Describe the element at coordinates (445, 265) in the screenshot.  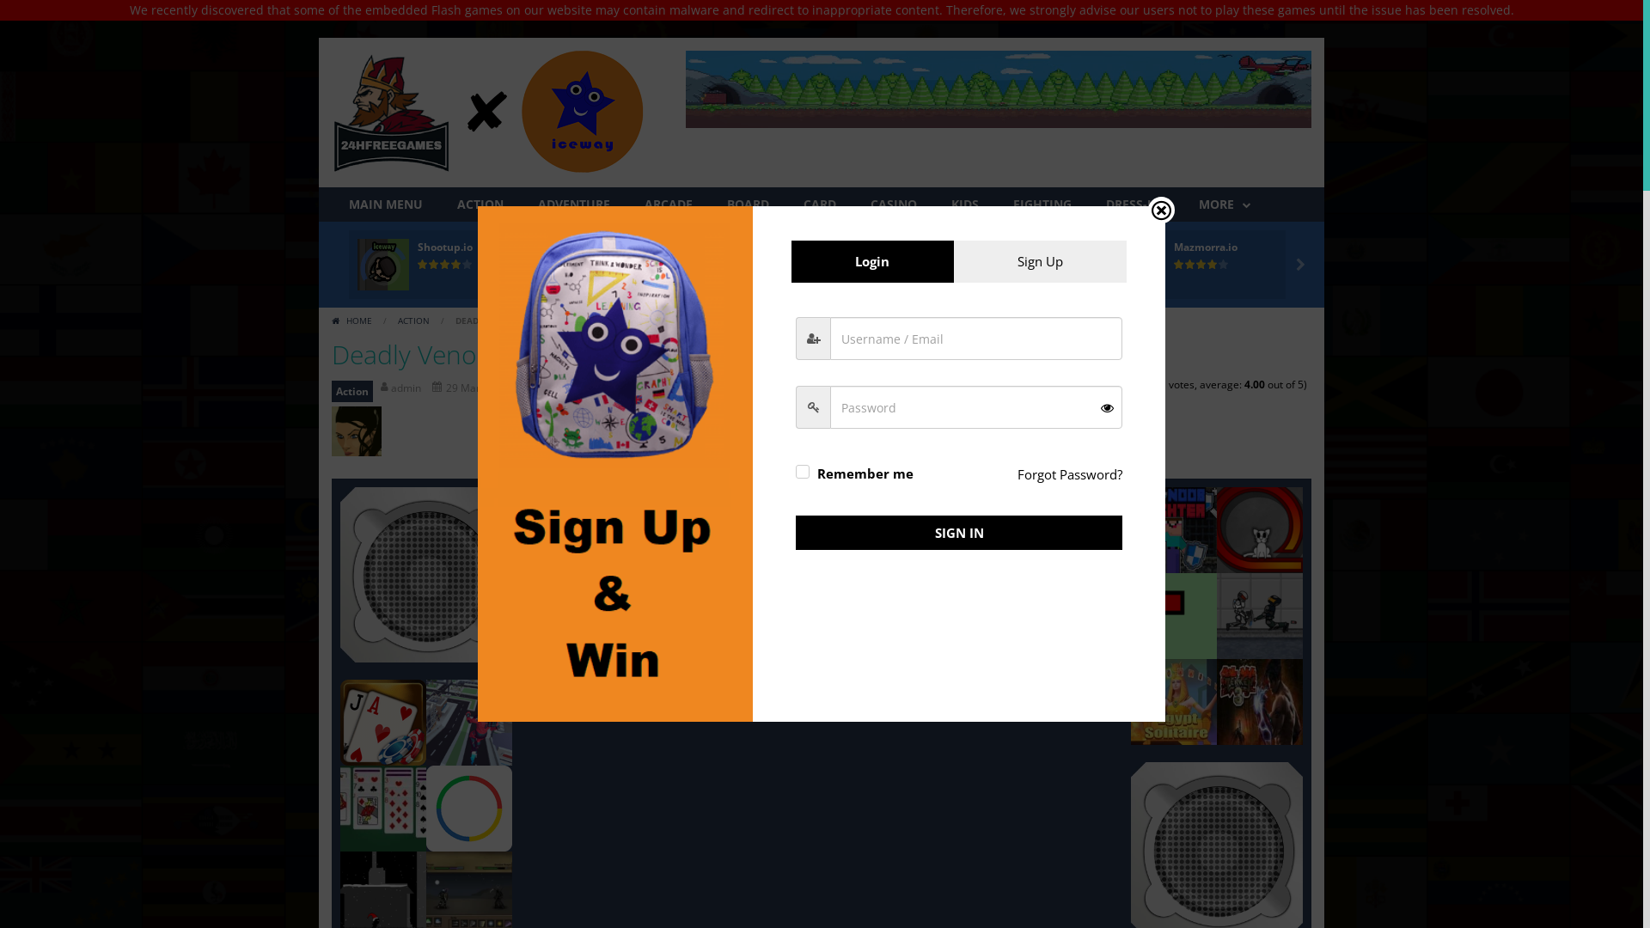
I see `1 vote, average: 4.00 out of 5` at that location.